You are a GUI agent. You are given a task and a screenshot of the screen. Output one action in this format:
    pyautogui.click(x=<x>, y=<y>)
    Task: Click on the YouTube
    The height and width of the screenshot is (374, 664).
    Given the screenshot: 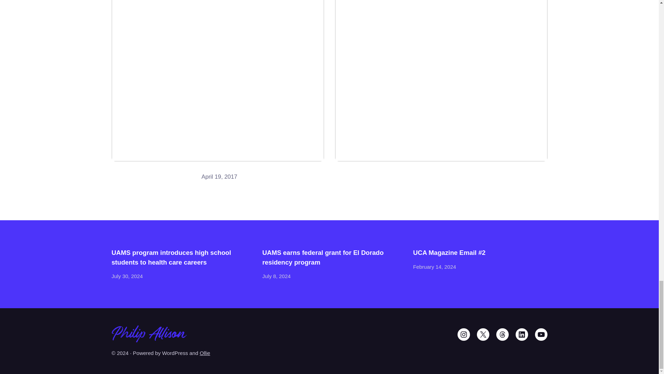 What is the action you would take?
    pyautogui.click(x=541, y=335)
    